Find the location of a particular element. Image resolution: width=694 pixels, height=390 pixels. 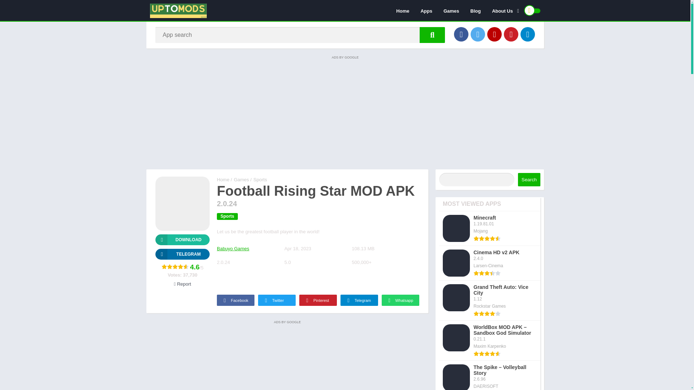

Telegram is located at coordinates (528, 34).